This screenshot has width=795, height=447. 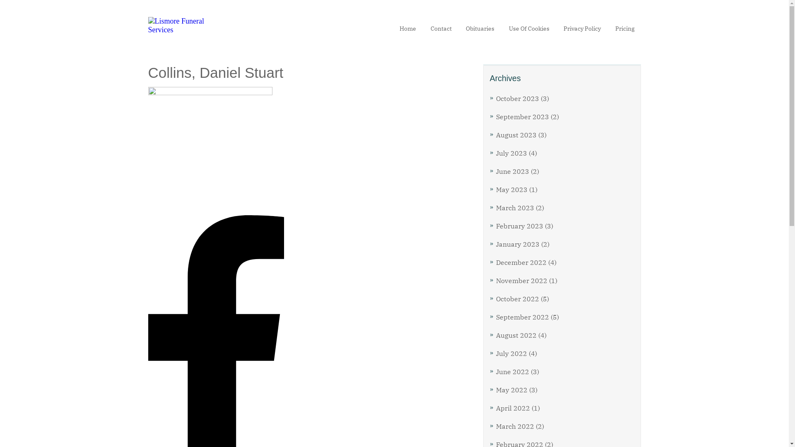 What do you see at coordinates (582, 28) in the screenshot?
I see `Privacy Policy` at bounding box center [582, 28].